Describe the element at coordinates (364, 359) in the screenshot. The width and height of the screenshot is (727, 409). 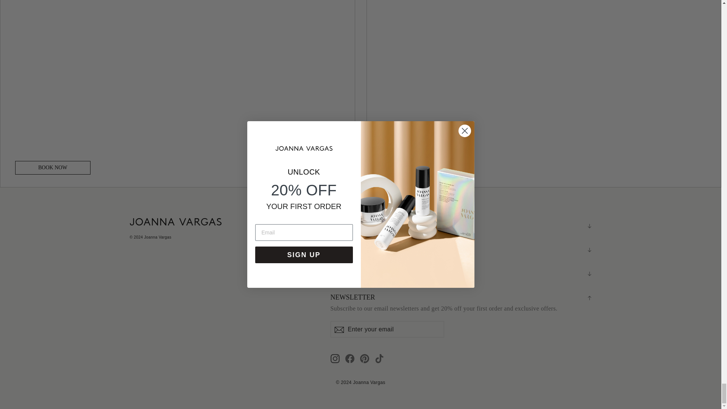
I see `Joanna Vargas on Pinterest` at that location.